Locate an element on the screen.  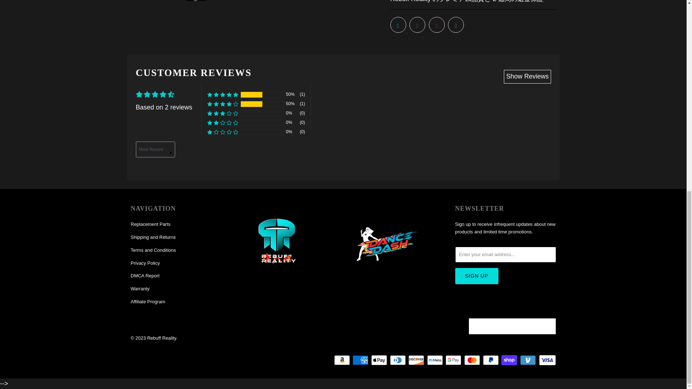
Venmo is located at coordinates (529, 359).